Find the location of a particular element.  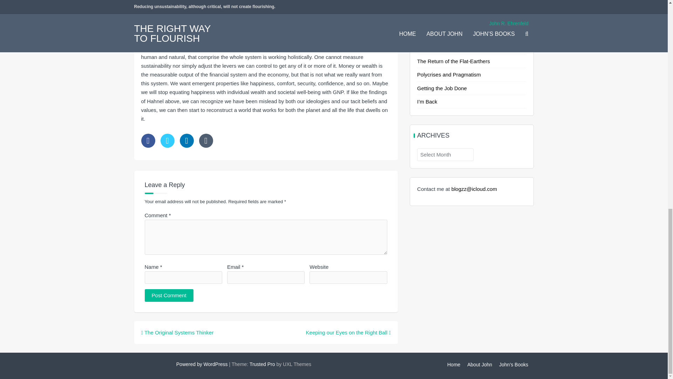

The Original Systems Thinker is located at coordinates (177, 332).